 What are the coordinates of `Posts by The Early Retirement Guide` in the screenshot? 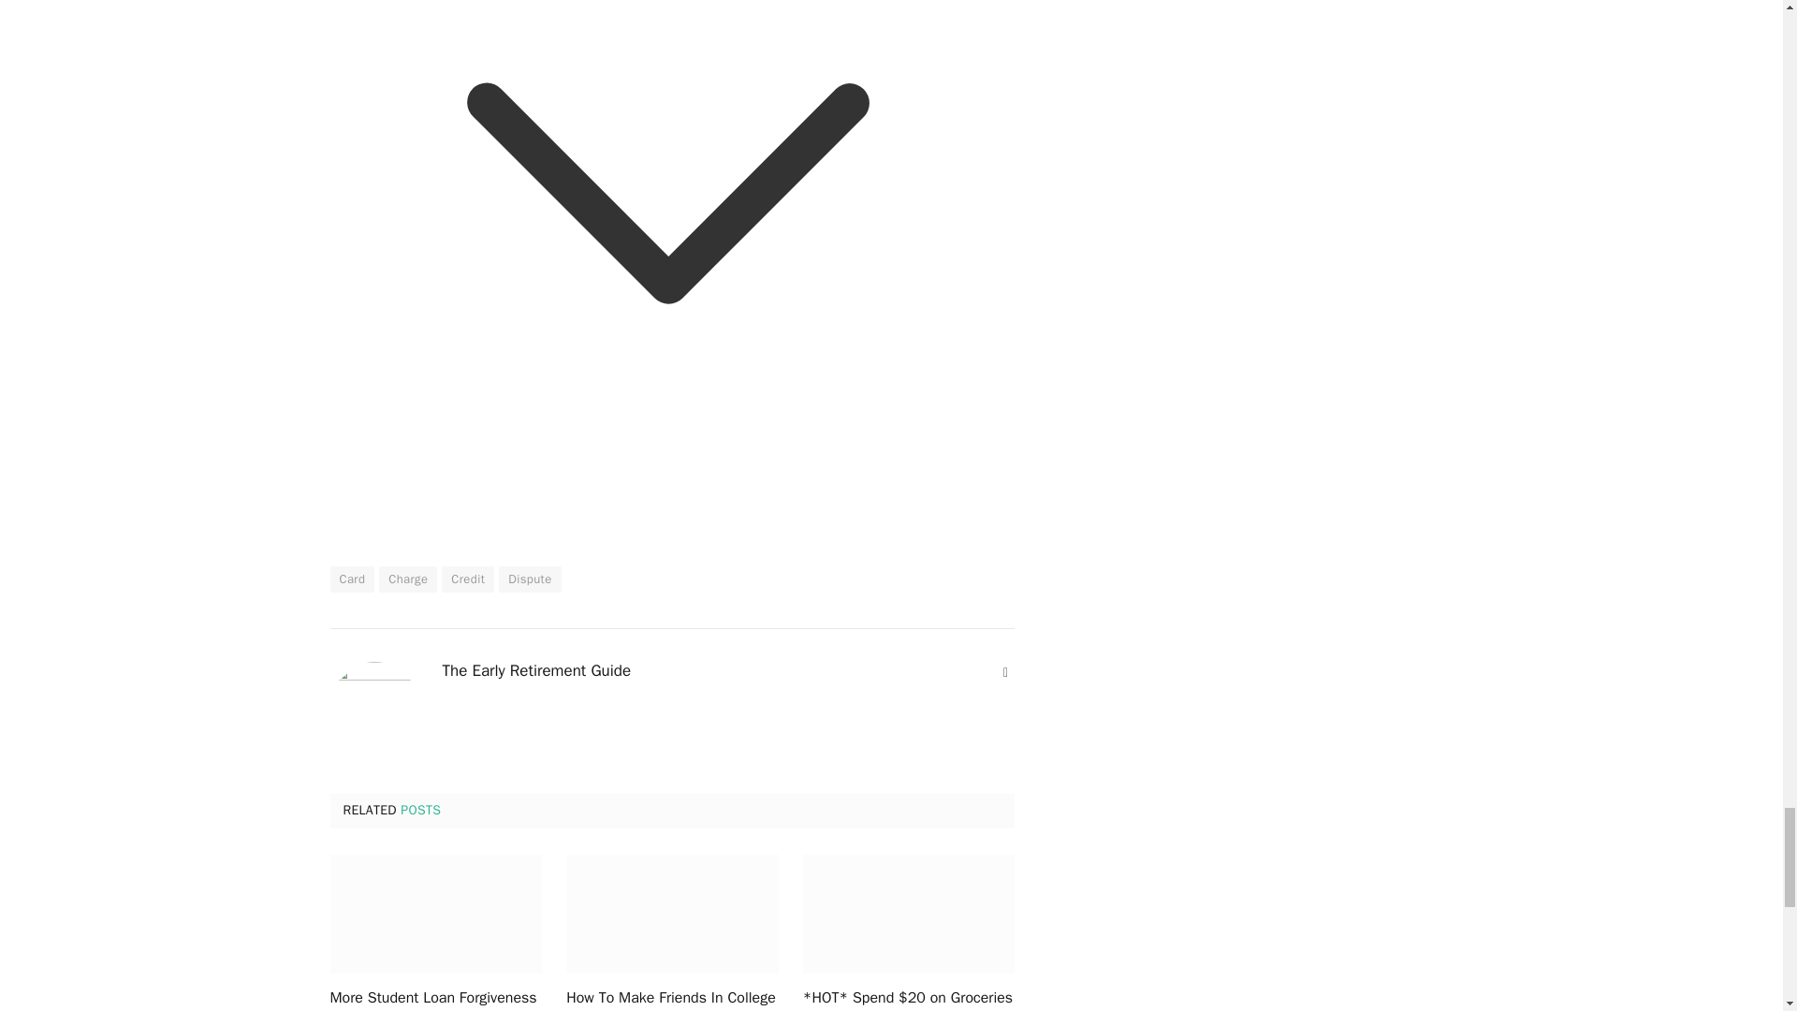 It's located at (535, 670).